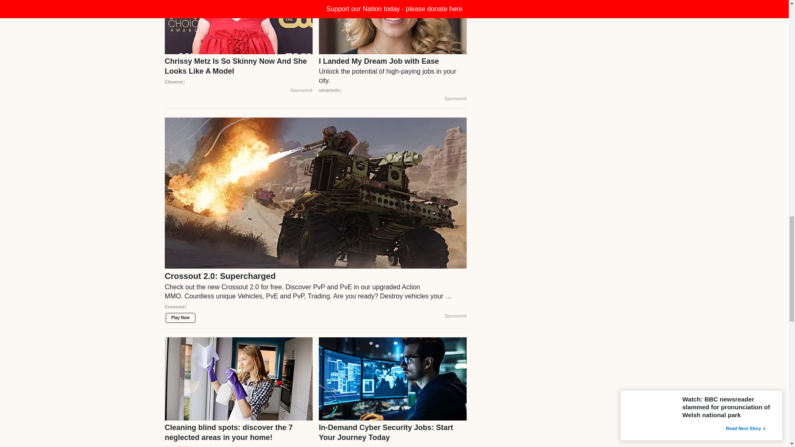 This screenshot has height=447, width=795. What do you see at coordinates (316, 294) in the screenshot?
I see `Crossout 2.0: Supercharged` at bounding box center [316, 294].